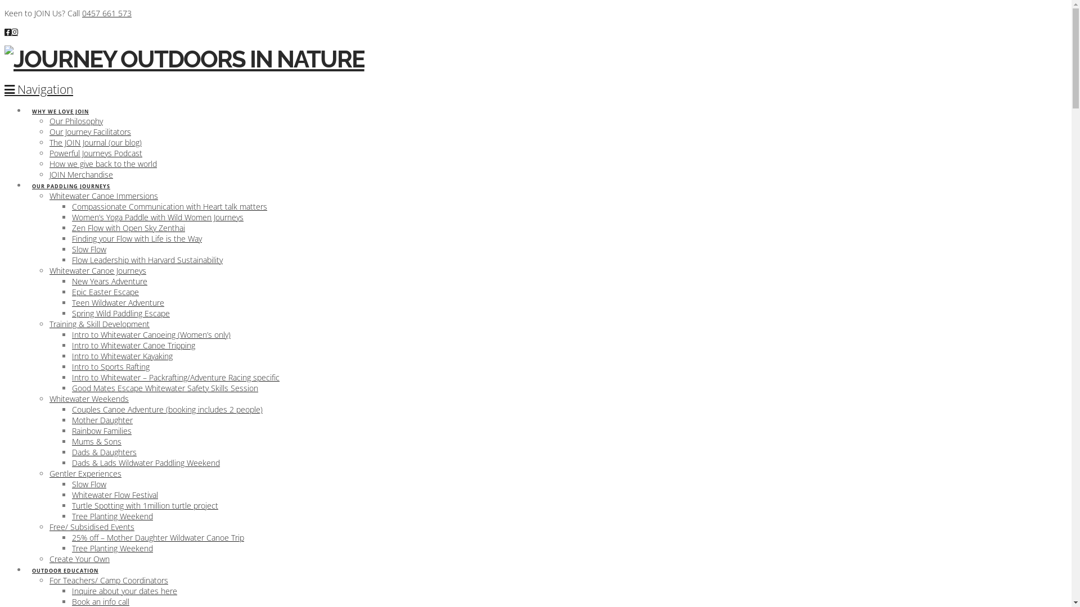 This screenshot has width=1080, height=607. I want to click on Flow Leadership with Harvard Sustainability, so click(147, 260).